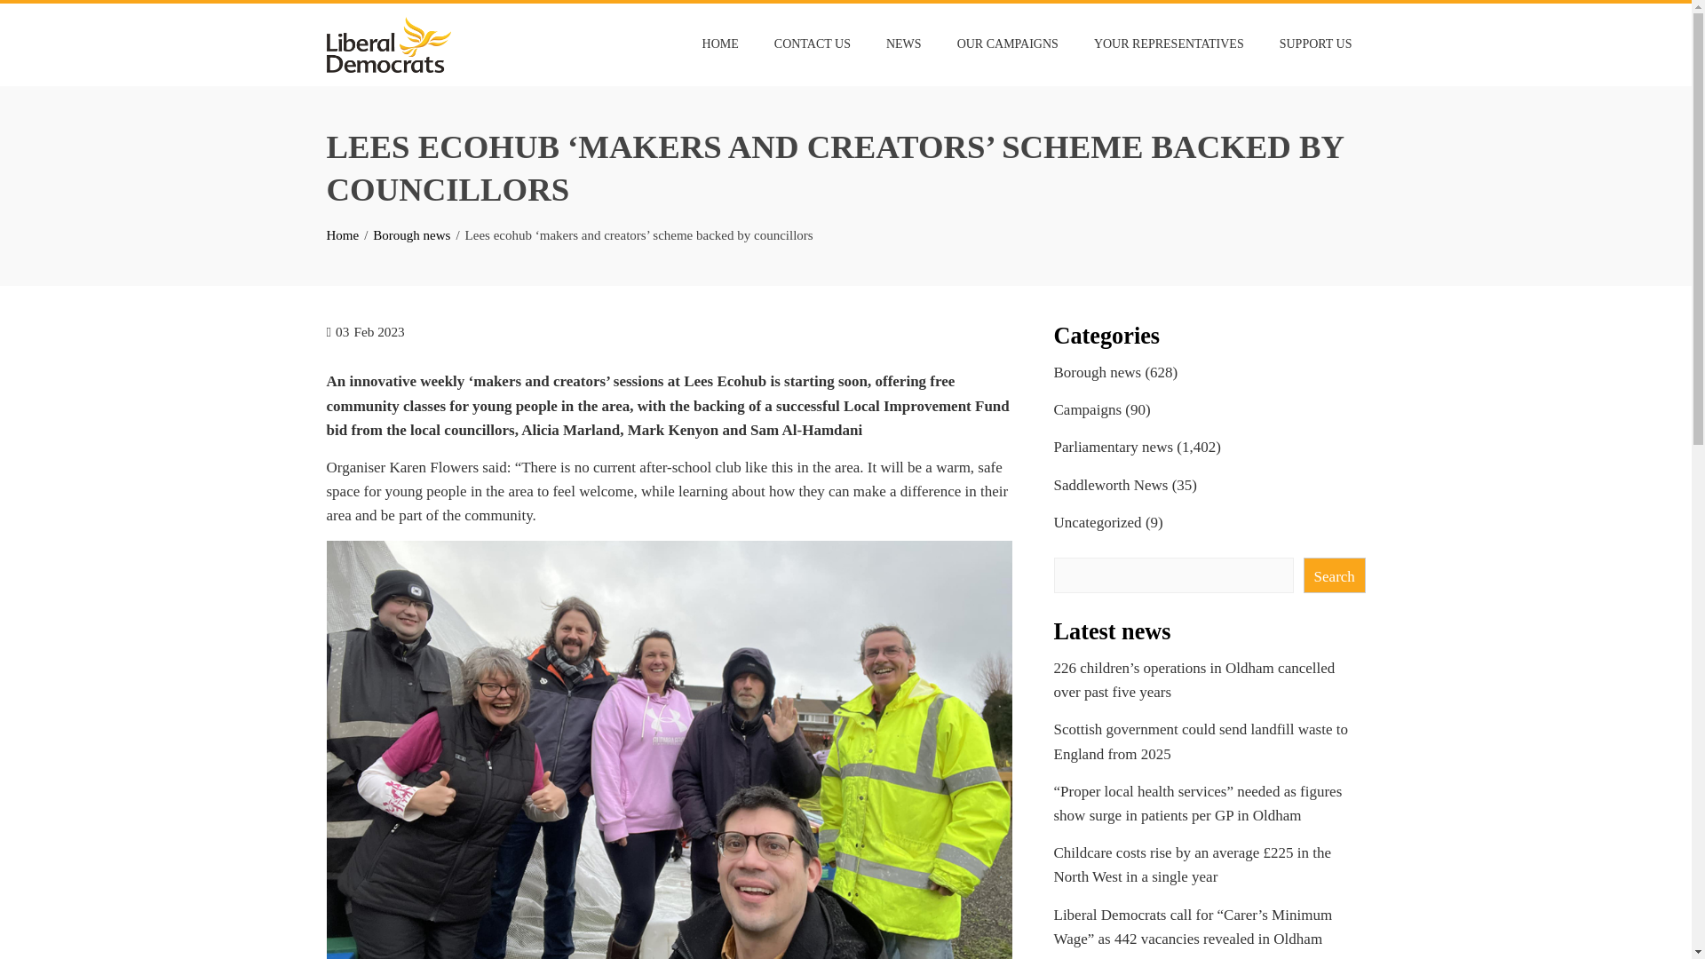  I want to click on SUPPORT US, so click(1316, 44).